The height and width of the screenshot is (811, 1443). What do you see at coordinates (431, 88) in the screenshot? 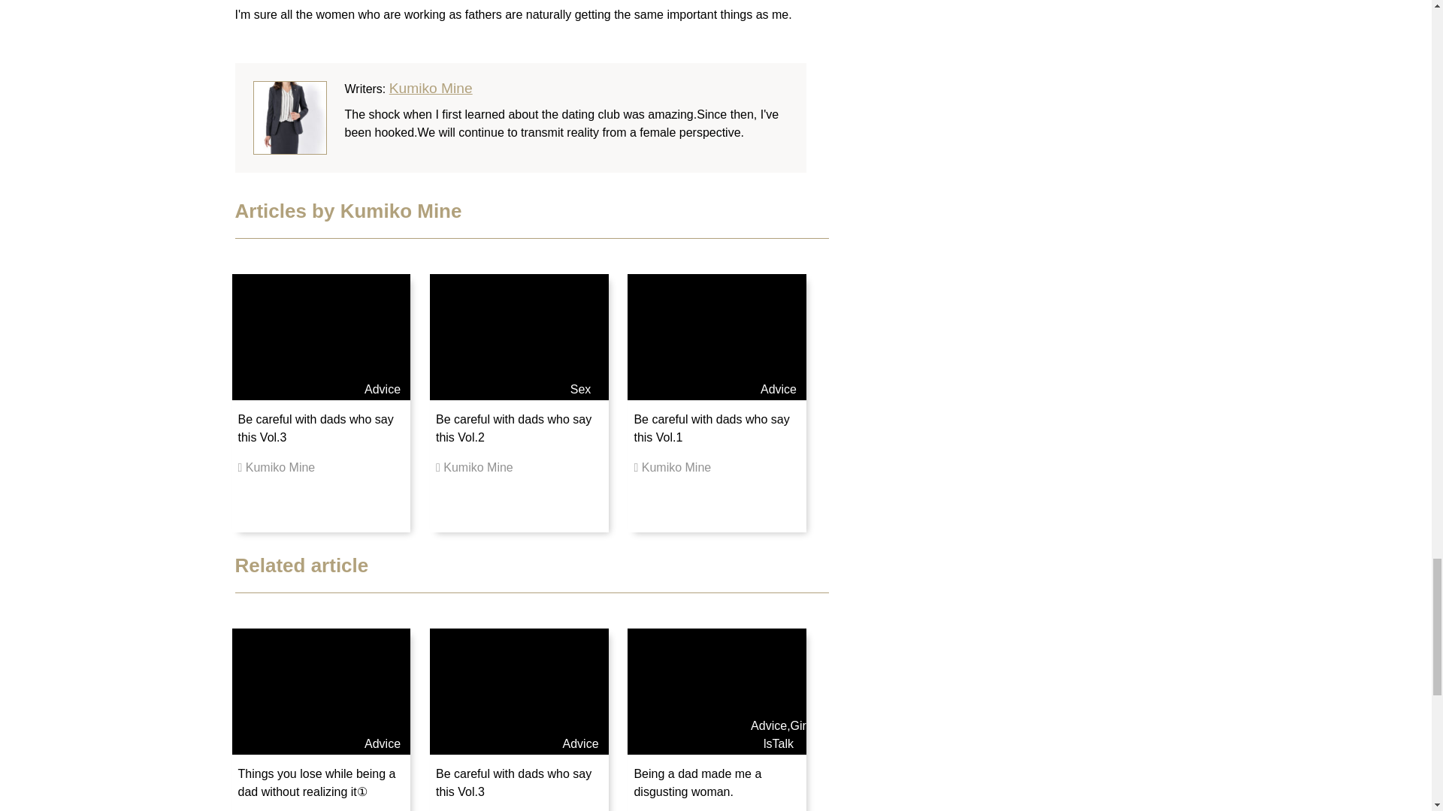
I see `Kumiko Mine` at bounding box center [431, 88].